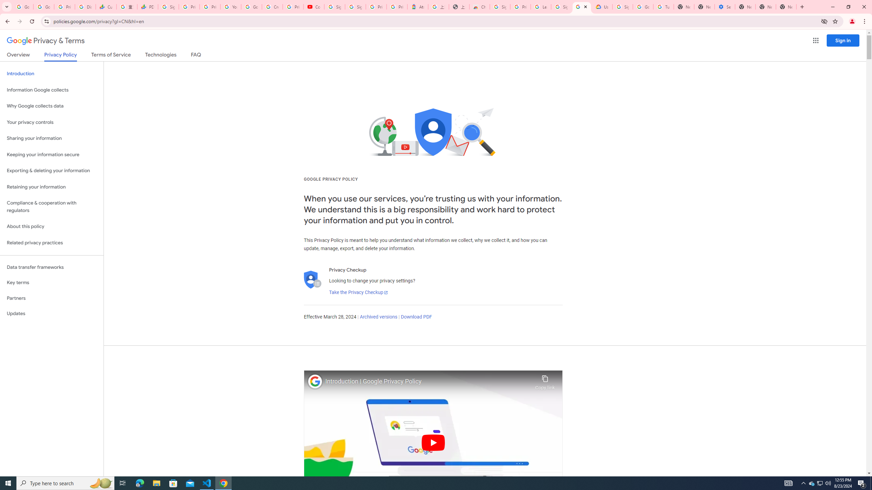  What do you see at coordinates (52, 187) in the screenshot?
I see `Retaining your information` at bounding box center [52, 187].